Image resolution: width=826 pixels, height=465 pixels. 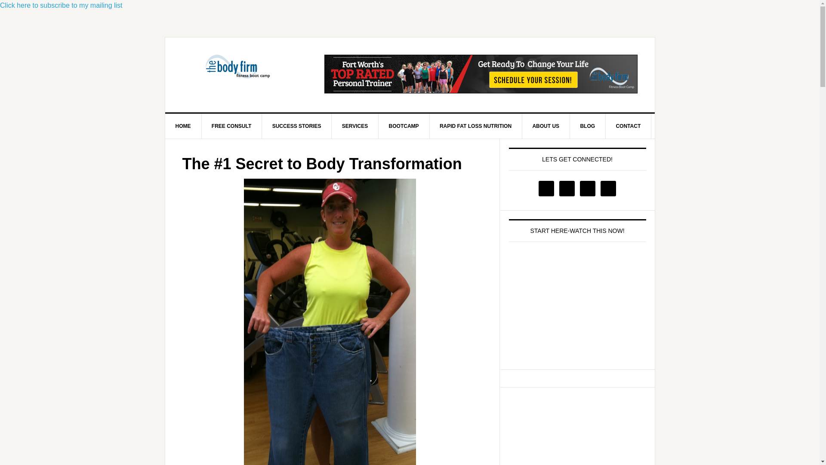 What do you see at coordinates (61, 5) in the screenshot?
I see `Click here to subscribe to my mailing list` at bounding box center [61, 5].